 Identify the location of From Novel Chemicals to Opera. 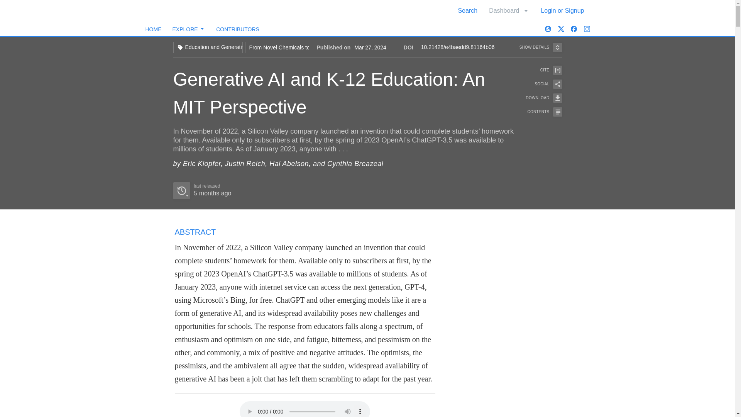
(562, 10).